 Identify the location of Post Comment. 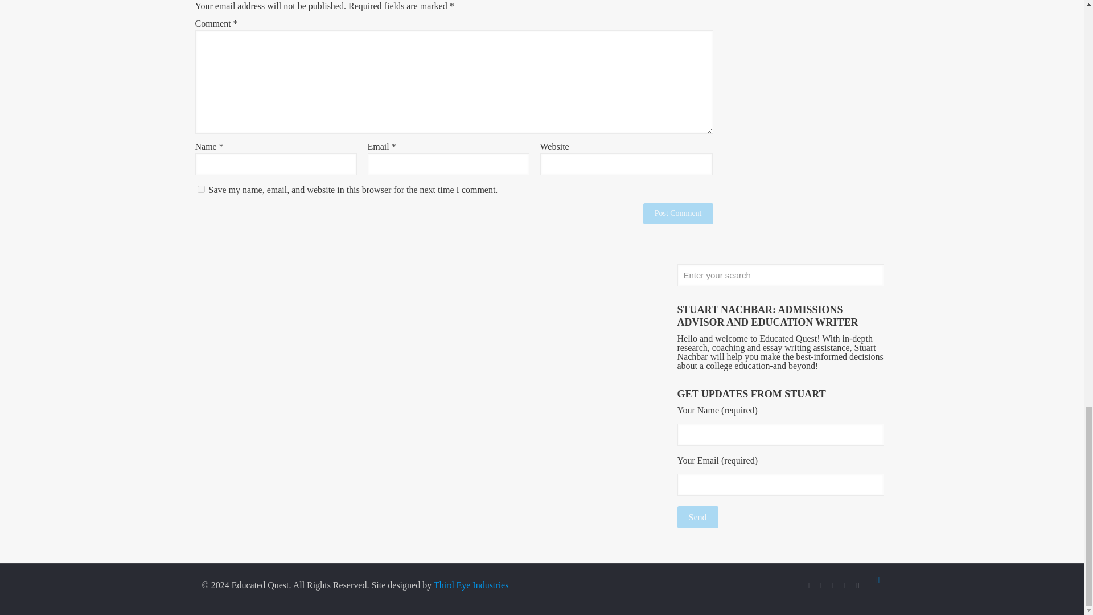
(679, 214).